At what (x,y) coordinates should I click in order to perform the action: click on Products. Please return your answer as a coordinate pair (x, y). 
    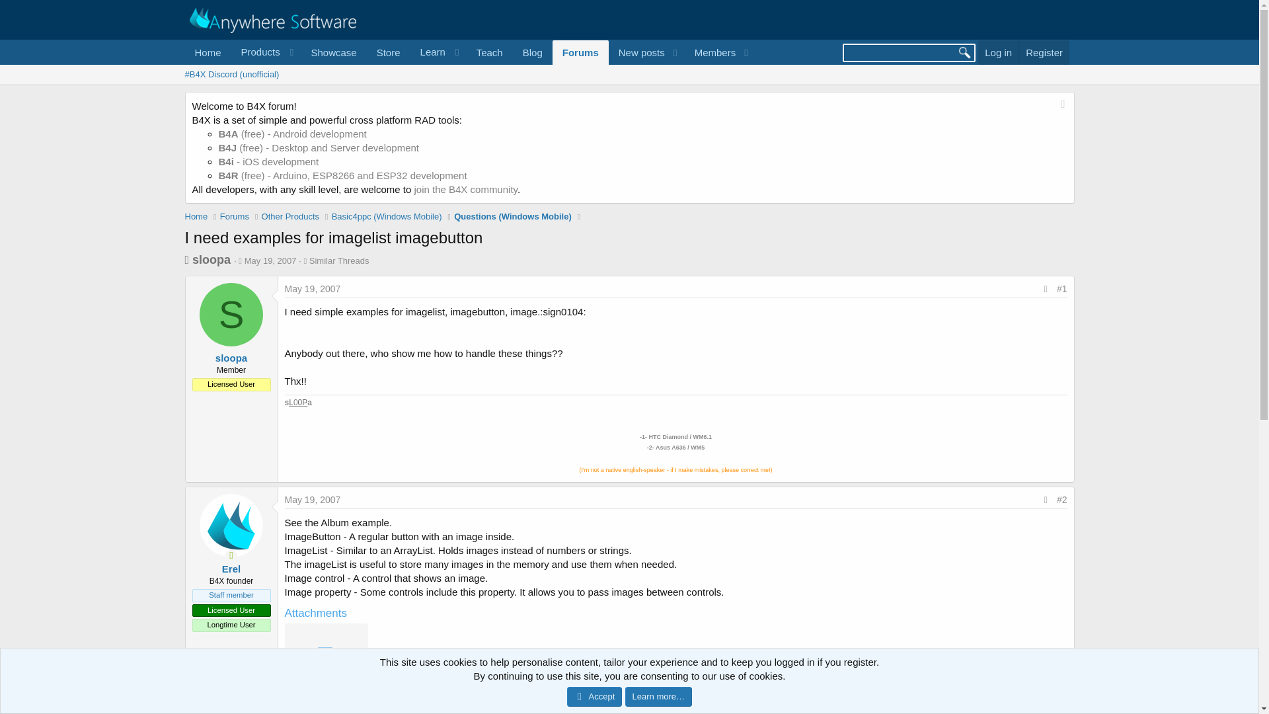
    Looking at the image, I should click on (266, 52).